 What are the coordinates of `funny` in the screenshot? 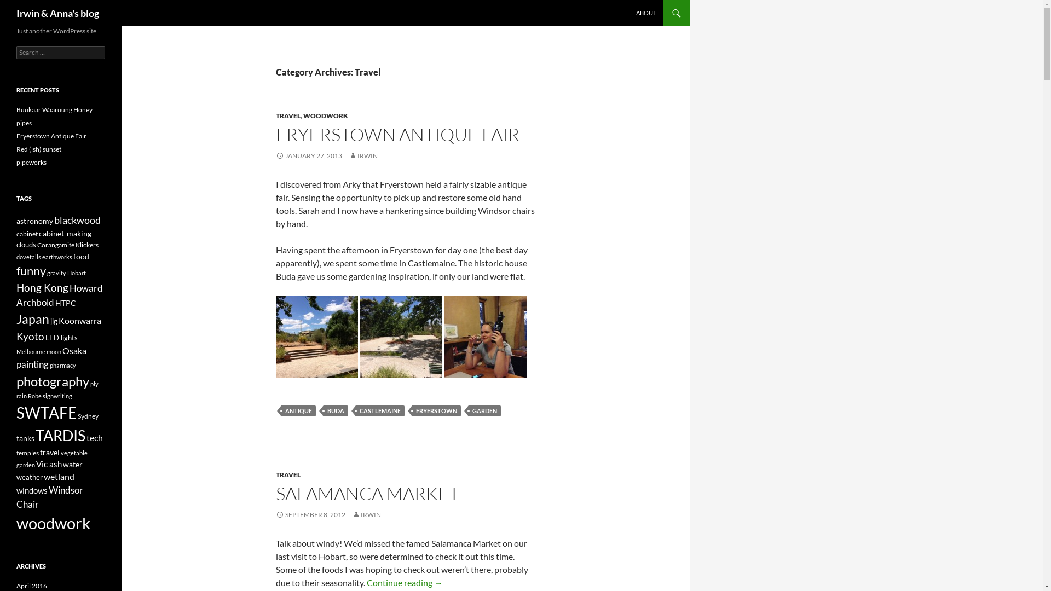 It's located at (31, 270).